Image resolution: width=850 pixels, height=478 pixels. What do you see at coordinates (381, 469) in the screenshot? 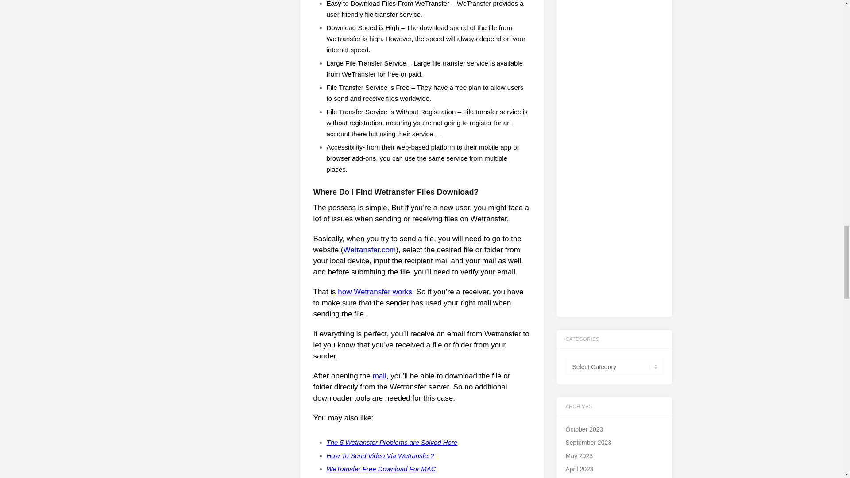
I see `WeTransfer Free Download For MAC` at bounding box center [381, 469].